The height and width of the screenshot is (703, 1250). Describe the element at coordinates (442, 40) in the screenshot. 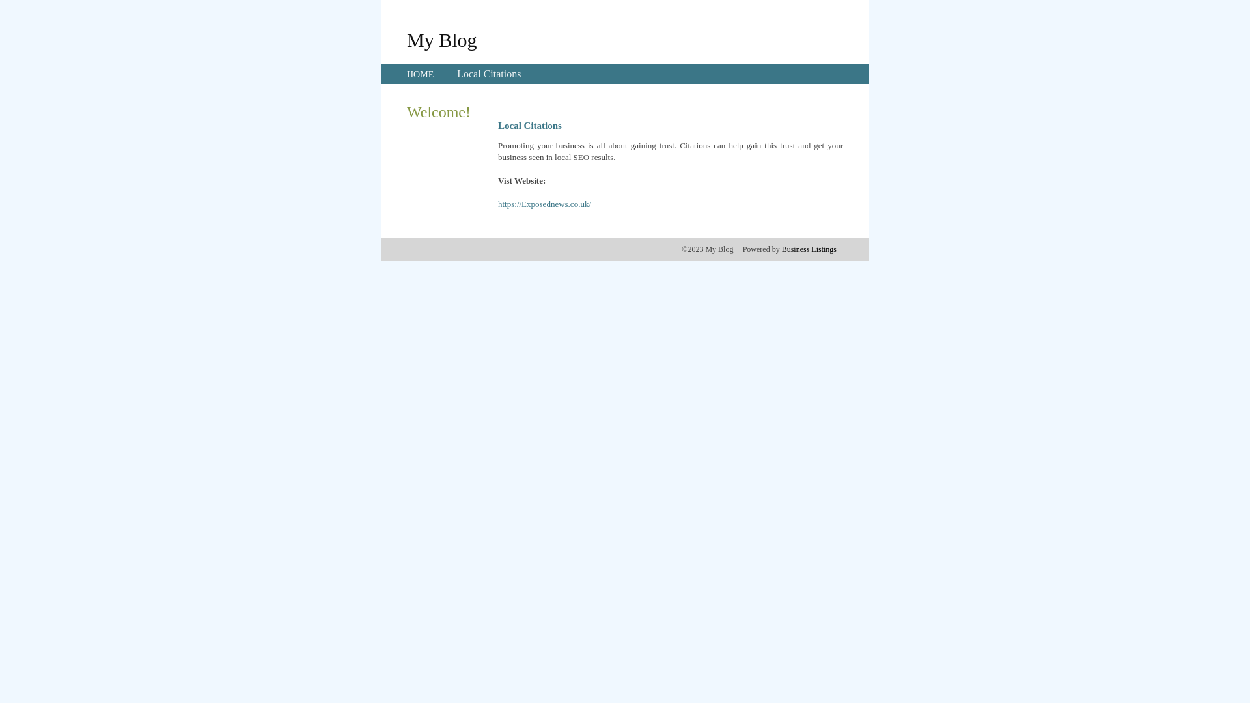

I see `My Blog` at that location.